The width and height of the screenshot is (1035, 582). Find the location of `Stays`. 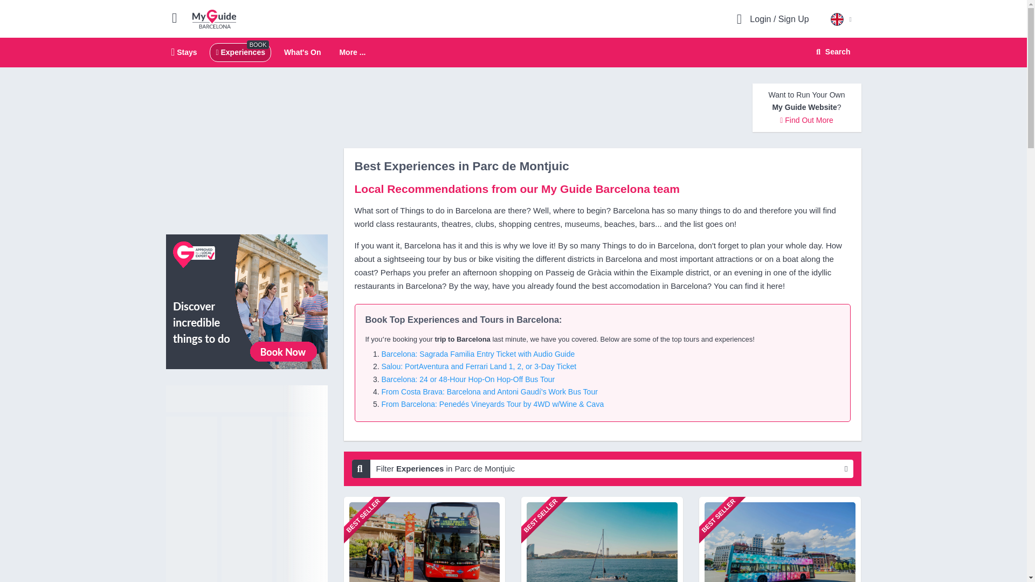

Stays is located at coordinates (184, 52).